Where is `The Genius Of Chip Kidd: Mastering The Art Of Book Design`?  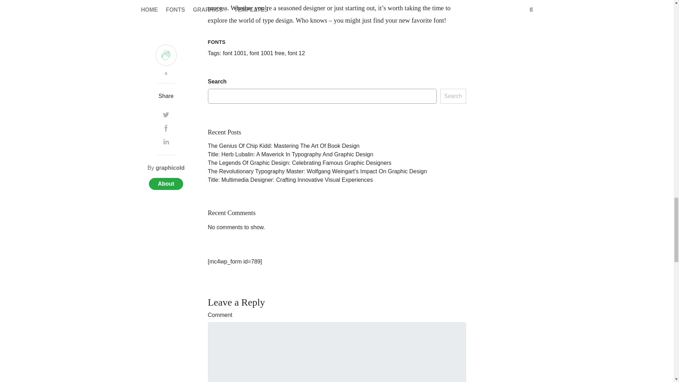 The Genius Of Chip Kidd: Mastering The Art Of Book Design is located at coordinates (284, 146).